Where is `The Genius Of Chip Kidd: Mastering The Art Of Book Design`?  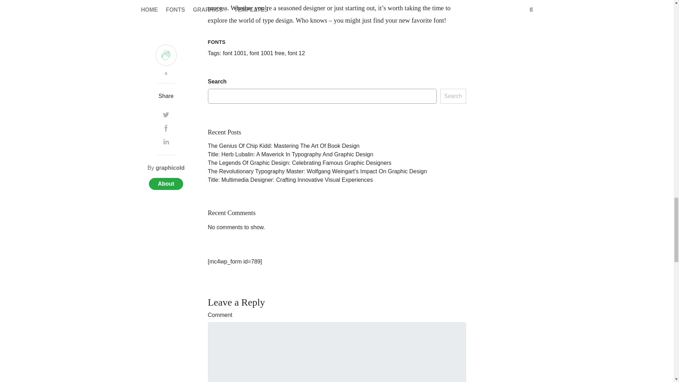 The Genius Of Chip Kidd: Mastering The Art Of Book Design is located at coordinates (284, 146).